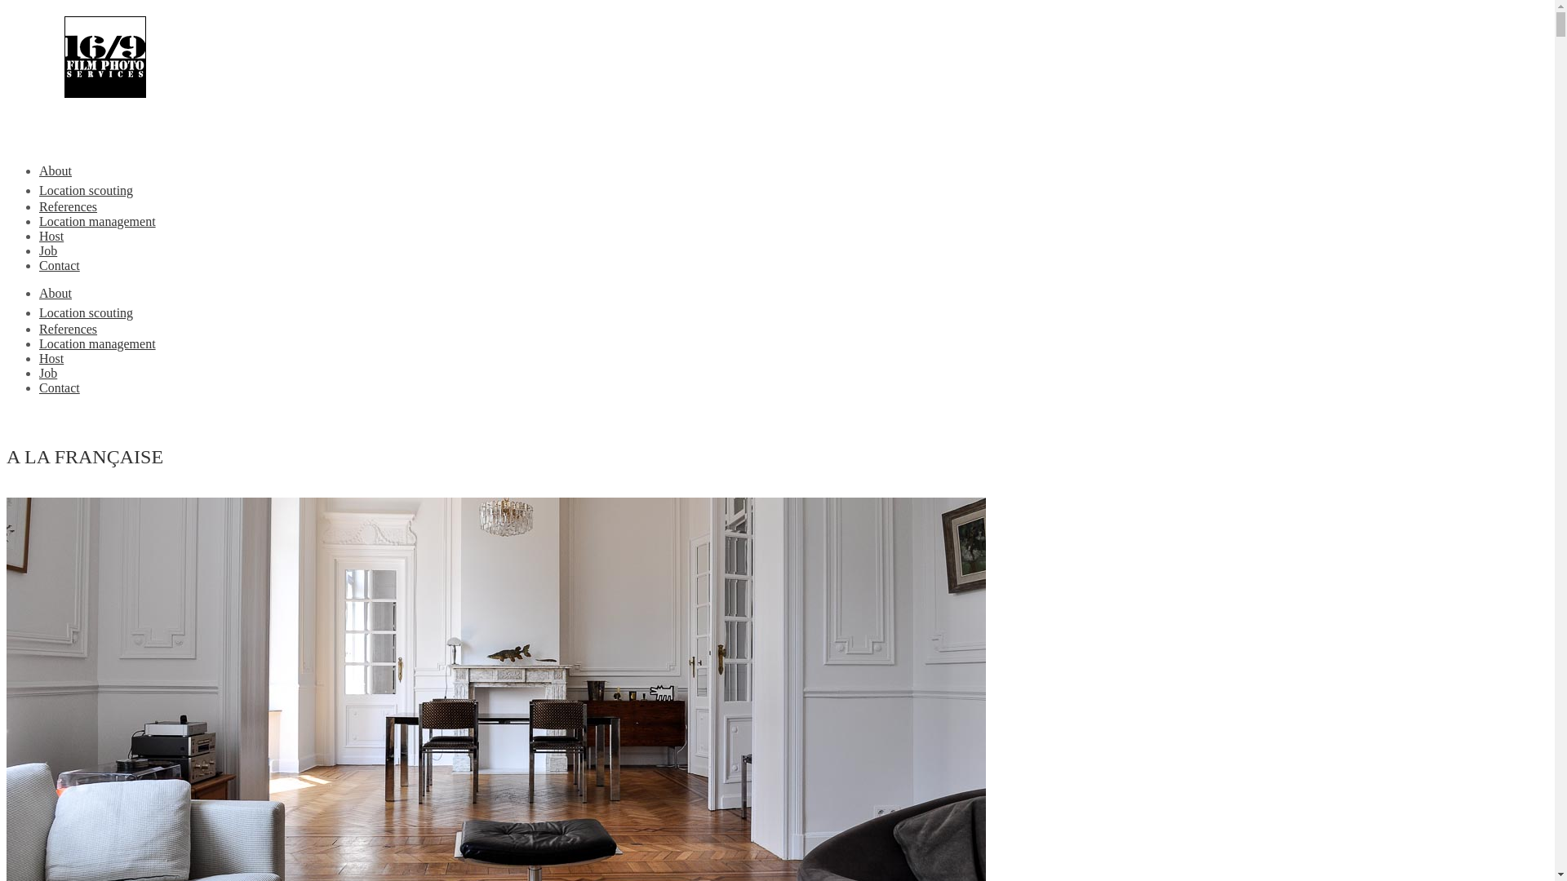 This screenshot has width=1567, height=881. I want to click on Host, so click(51, 237).